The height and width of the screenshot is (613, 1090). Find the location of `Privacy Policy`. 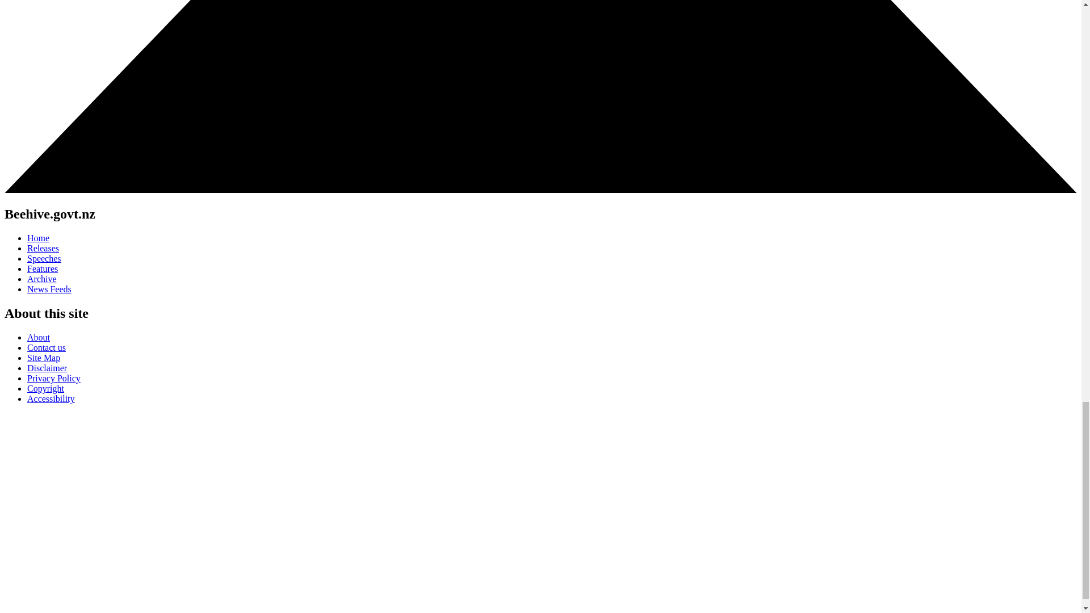

Privacy Policy is located at coordinates (54, 378).